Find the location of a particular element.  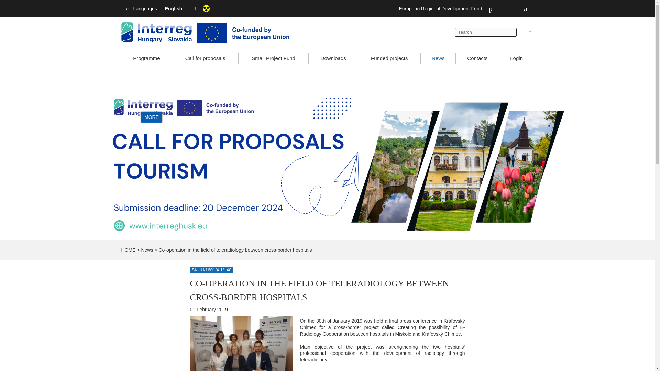

Programme is located at coordinates (146, 58).